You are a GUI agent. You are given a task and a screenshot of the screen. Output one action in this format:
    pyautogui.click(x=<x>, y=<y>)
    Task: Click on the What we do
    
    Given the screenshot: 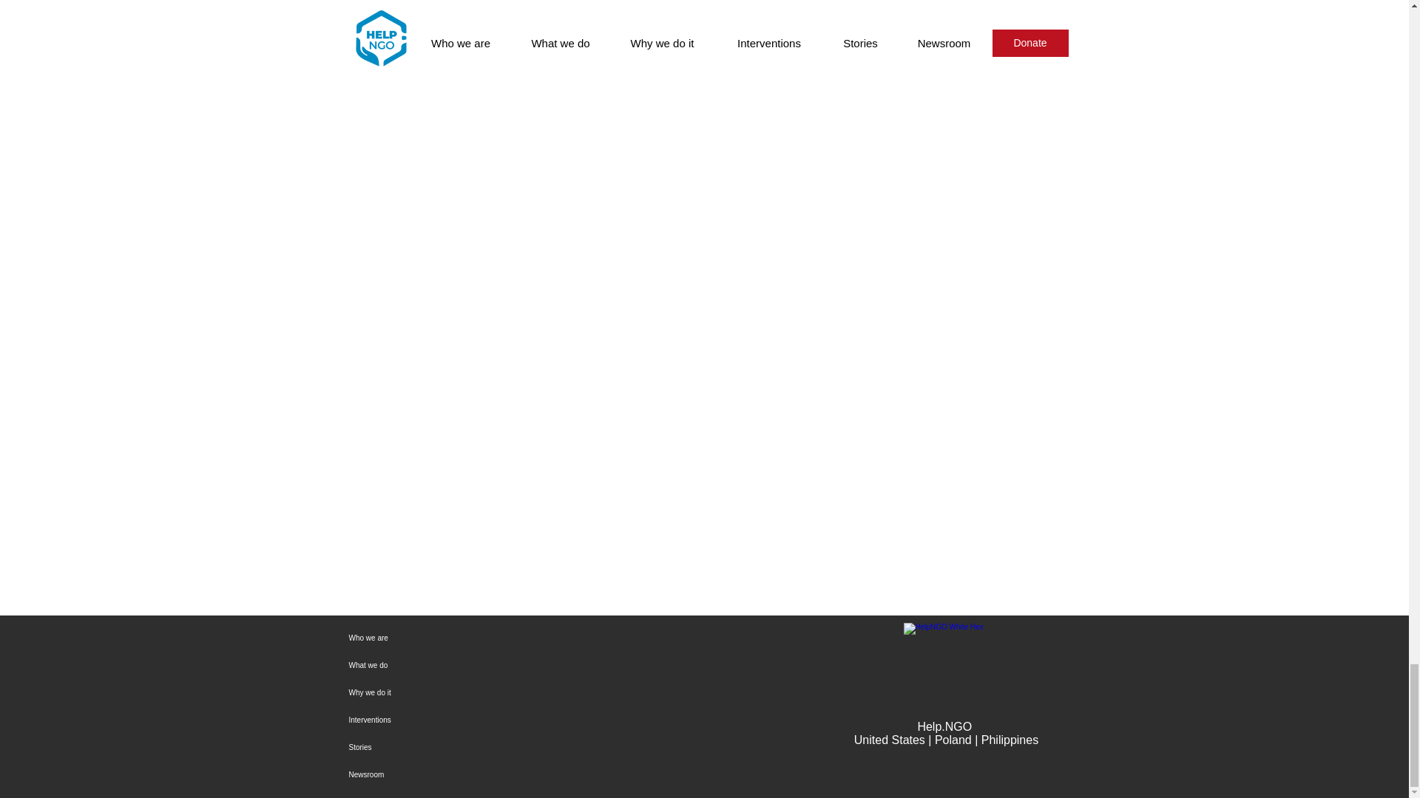 What is the action you would take?
    pyautogui.click(x=484, y=665)
    